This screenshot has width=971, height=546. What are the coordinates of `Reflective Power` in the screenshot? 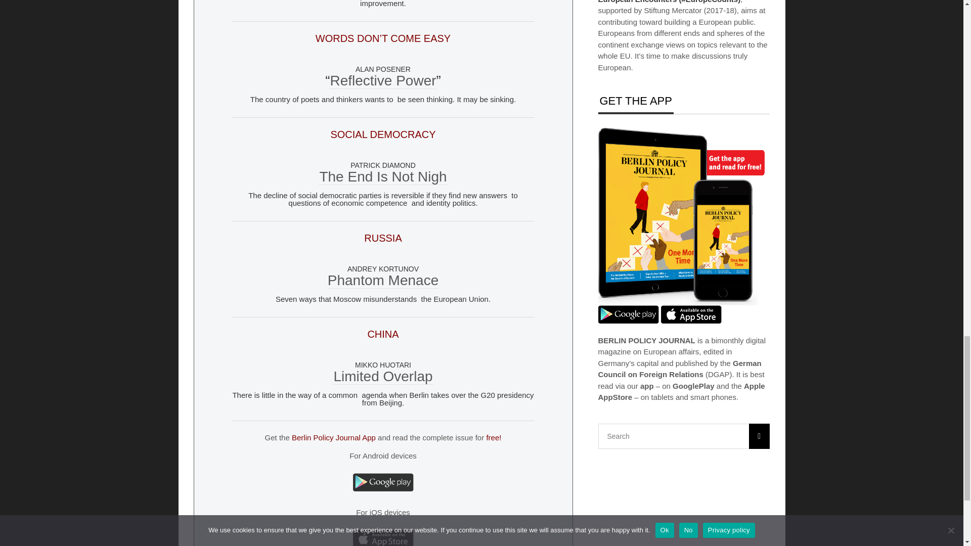 It's located at (383, 81).